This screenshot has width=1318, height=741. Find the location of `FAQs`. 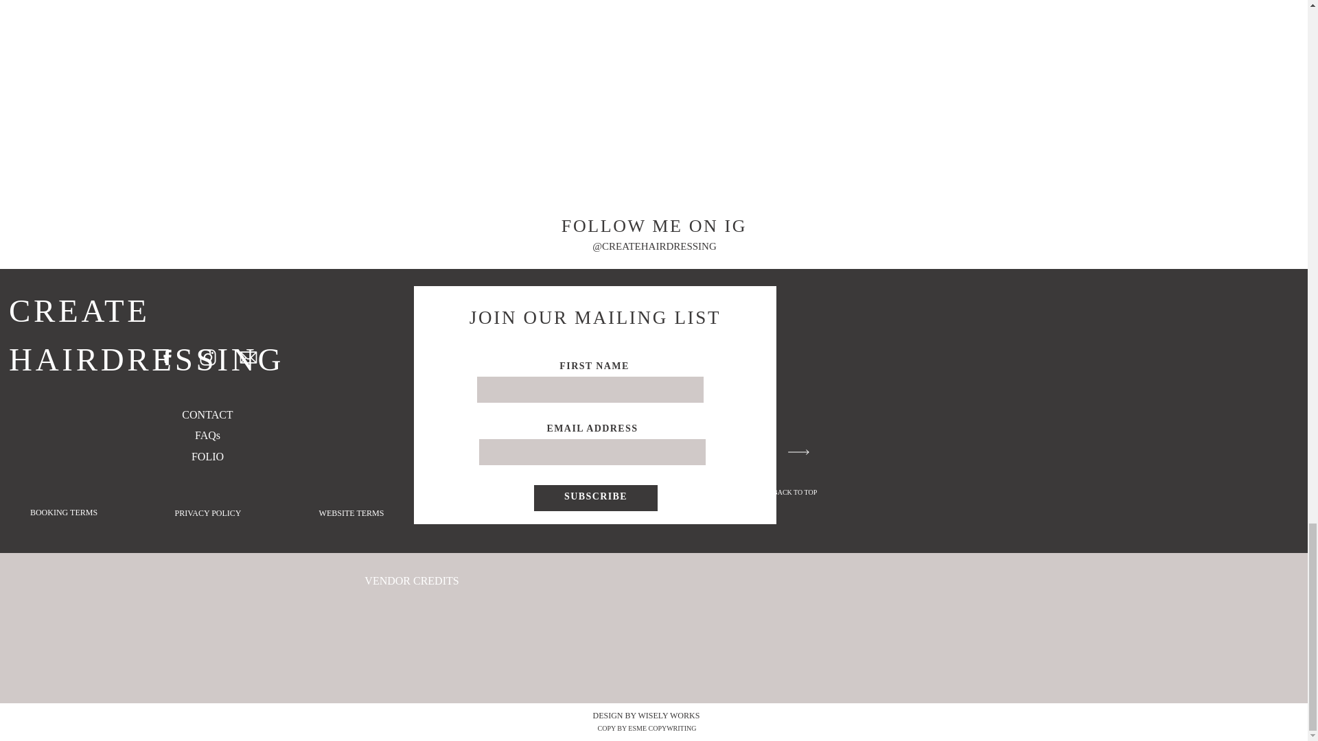

FAQs is located at coordinates (207, 436).